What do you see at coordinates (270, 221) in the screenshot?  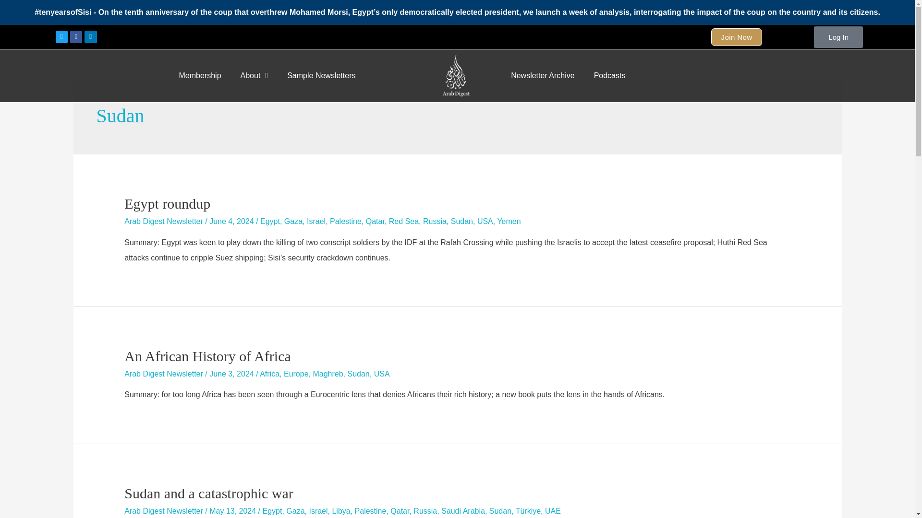 I see `Egypt` at bounding box center [270, 221].